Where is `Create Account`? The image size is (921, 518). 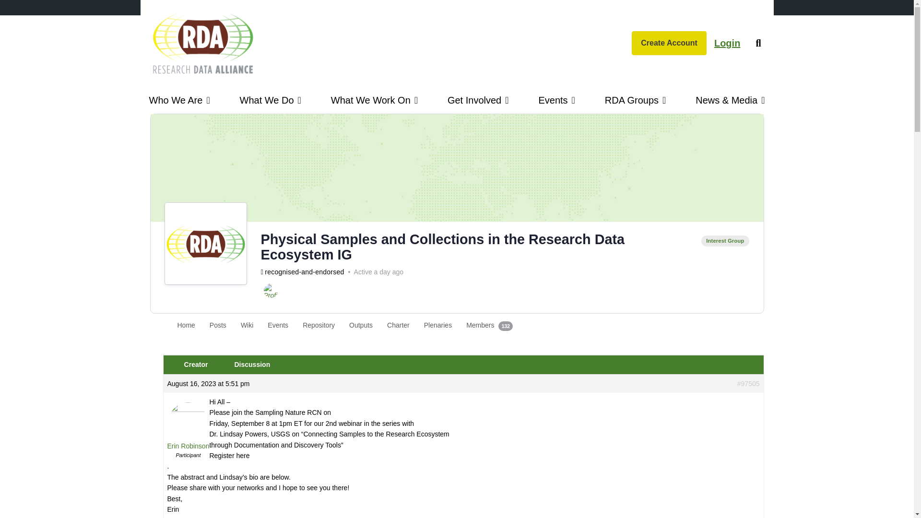 Create Account is located at coordinates (669, 43).